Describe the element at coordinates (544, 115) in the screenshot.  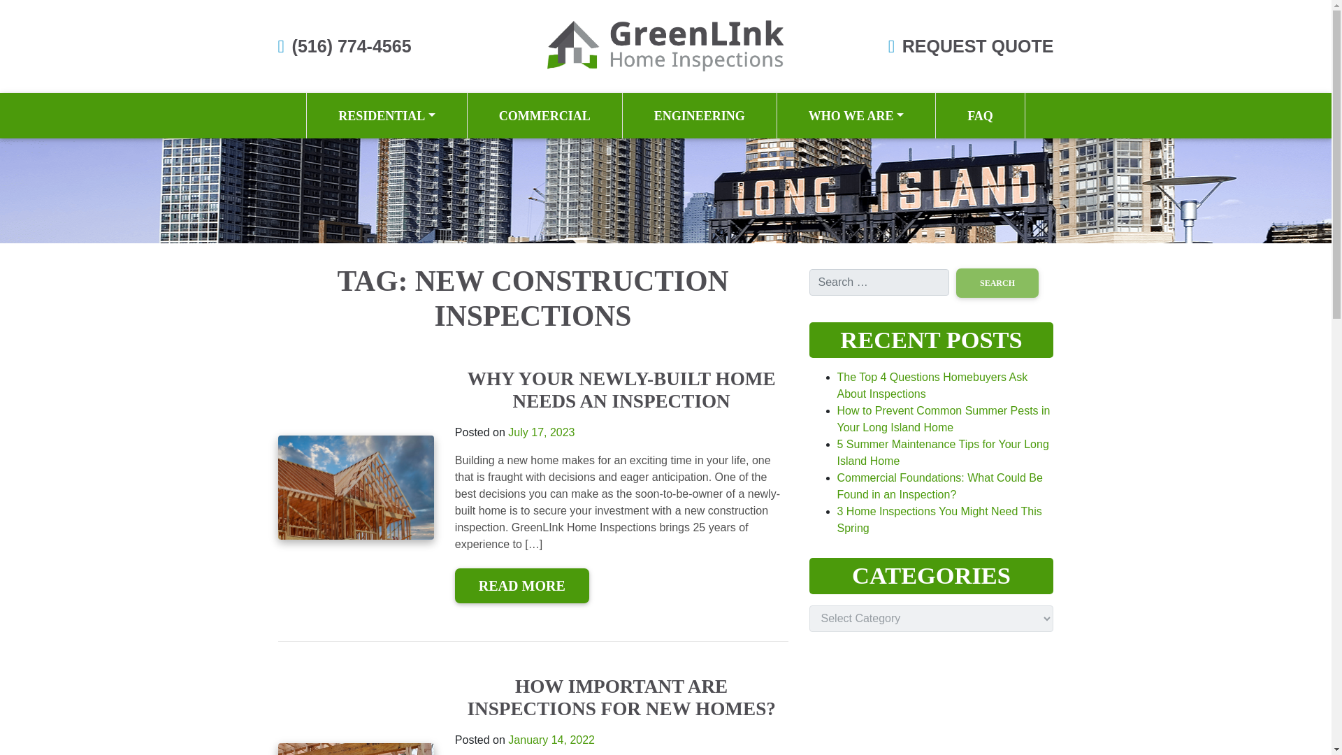
I see `COMMERCIAL` at that location.